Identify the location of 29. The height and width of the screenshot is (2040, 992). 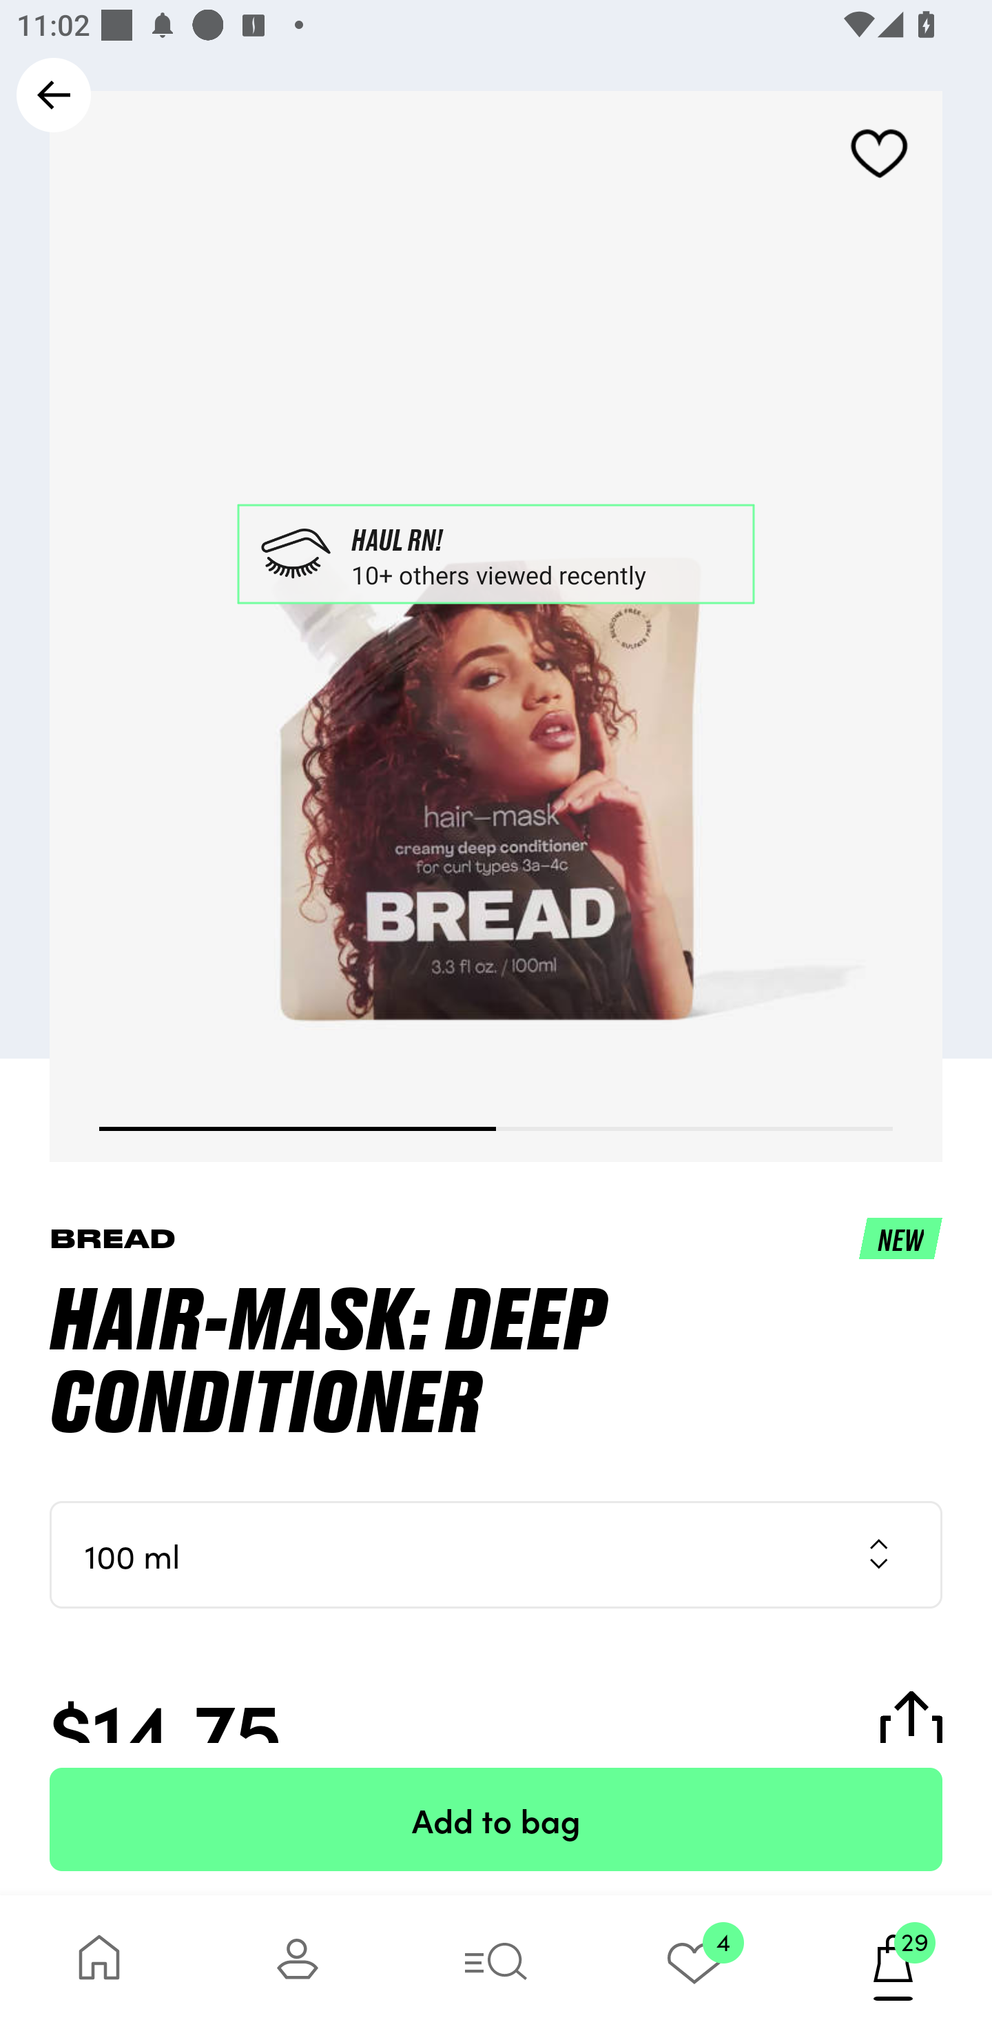
(893, 1967).